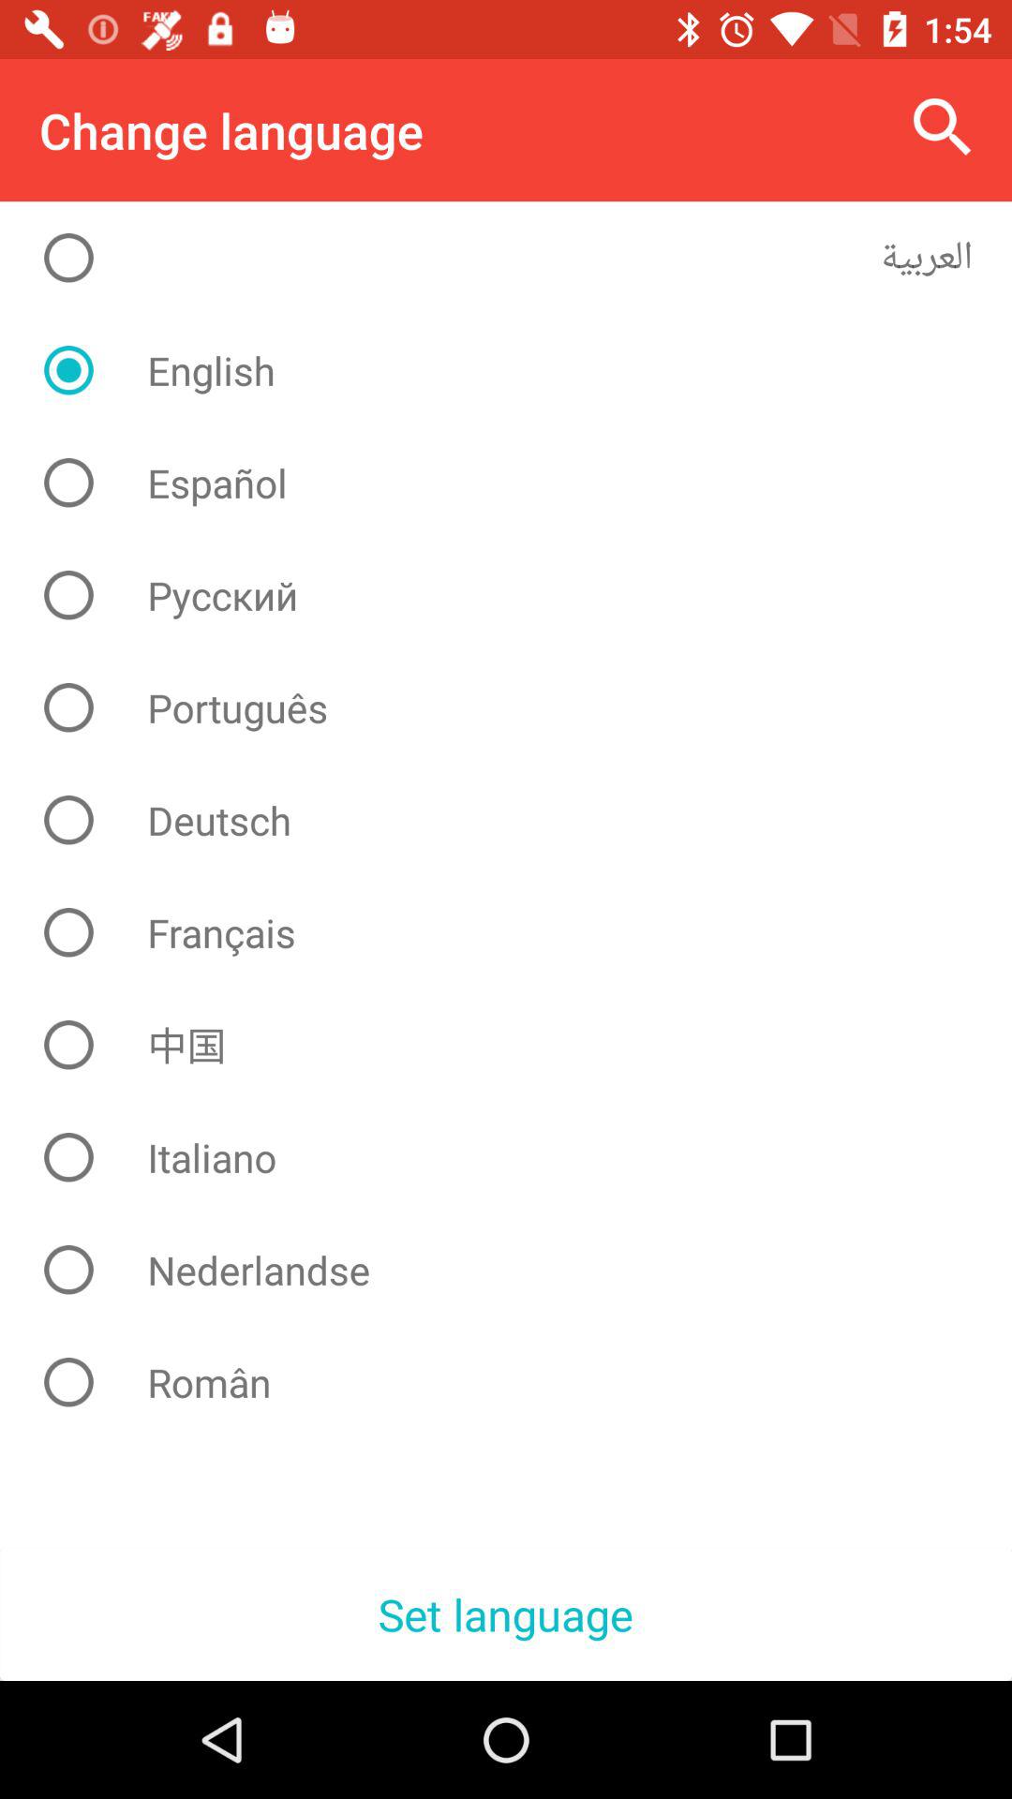  Describe the element at coordinates (521, 1045) in the screenshot. I see `turn off the item above italiano` at that location.